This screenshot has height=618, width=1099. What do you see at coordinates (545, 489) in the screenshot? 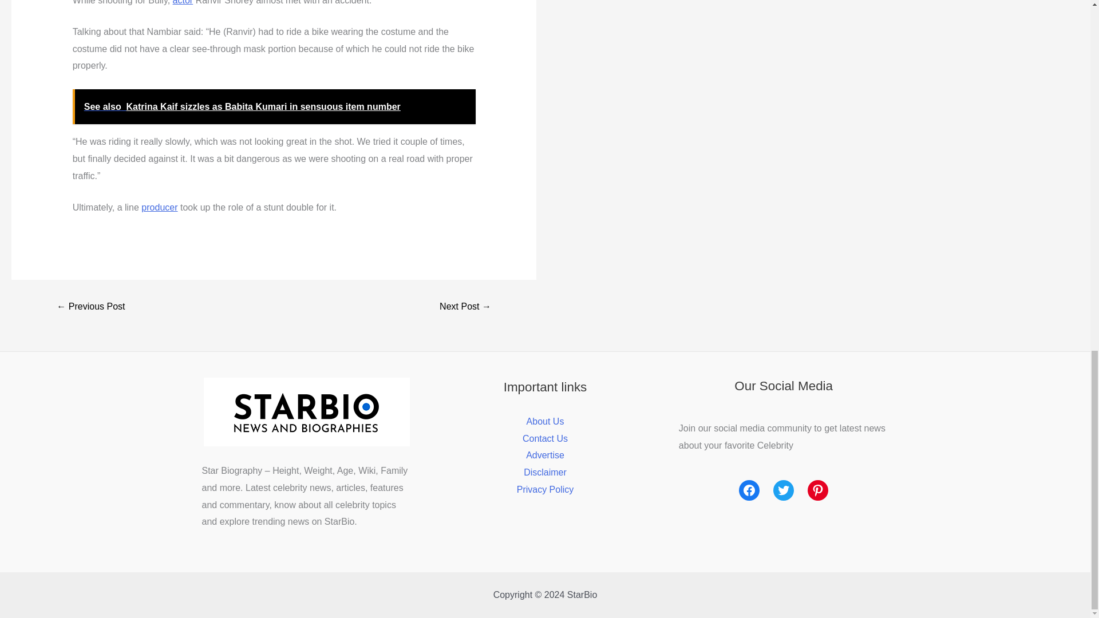
I see `Privacy Policy` at bounding box center [545, 489].